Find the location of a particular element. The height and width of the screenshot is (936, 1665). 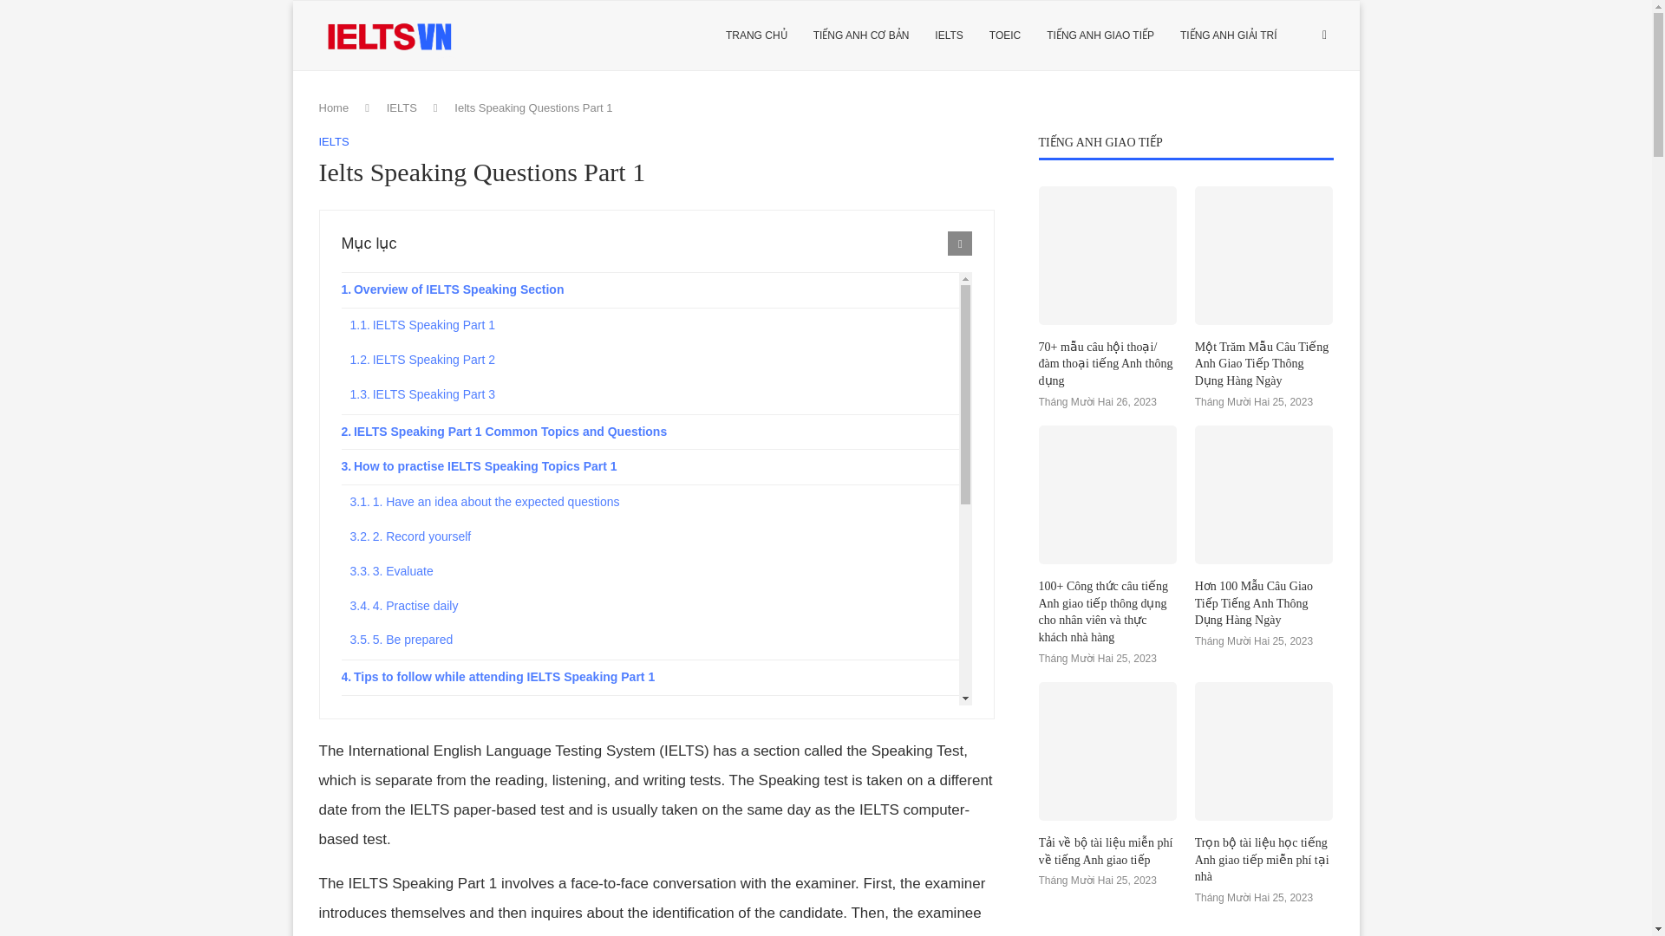

4. Practise daily is located at coordinates (655, 607).